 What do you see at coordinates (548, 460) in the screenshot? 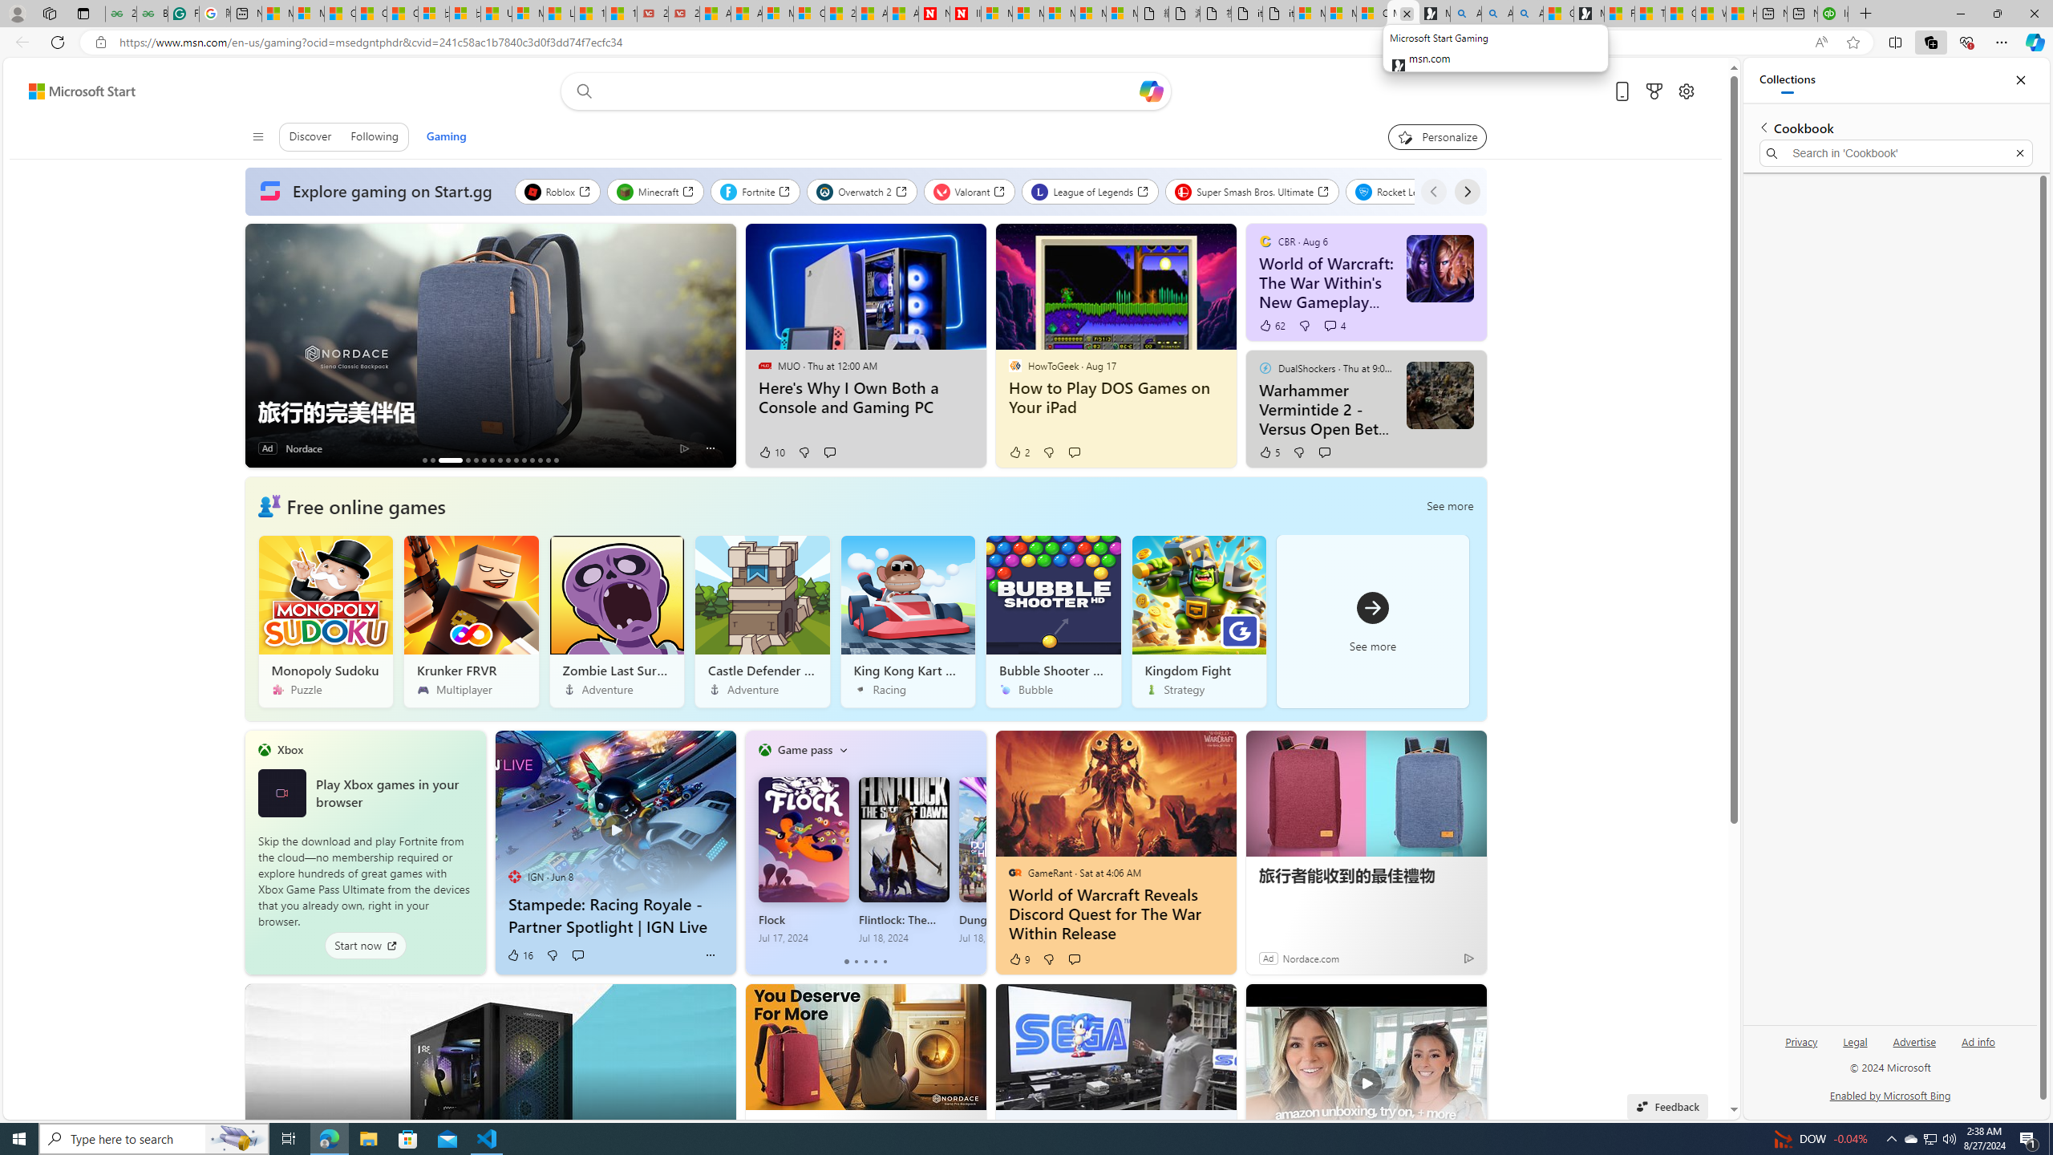
I see `AutomationID: tab_nativead-infopane-14` at bounding box center [548, 460].